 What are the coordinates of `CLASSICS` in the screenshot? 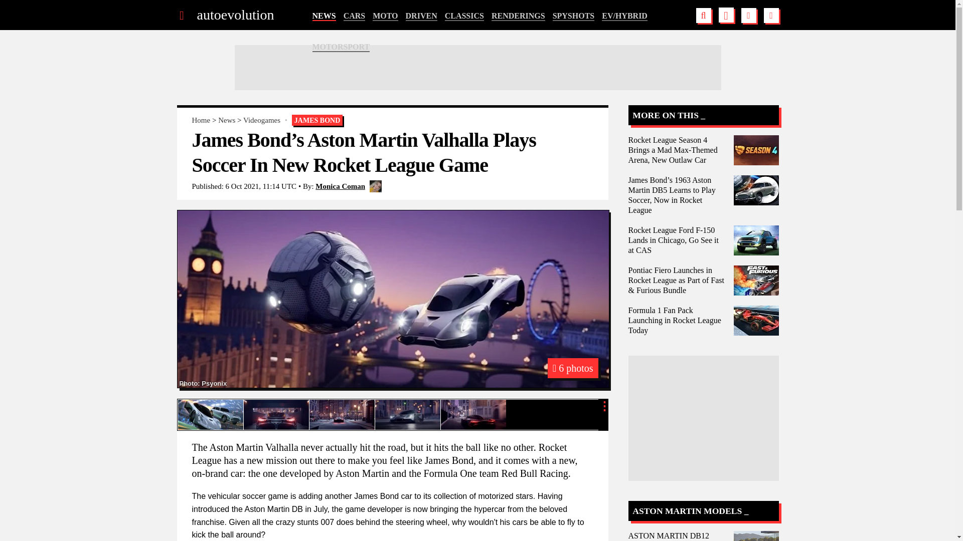 It's located at (464, 16).